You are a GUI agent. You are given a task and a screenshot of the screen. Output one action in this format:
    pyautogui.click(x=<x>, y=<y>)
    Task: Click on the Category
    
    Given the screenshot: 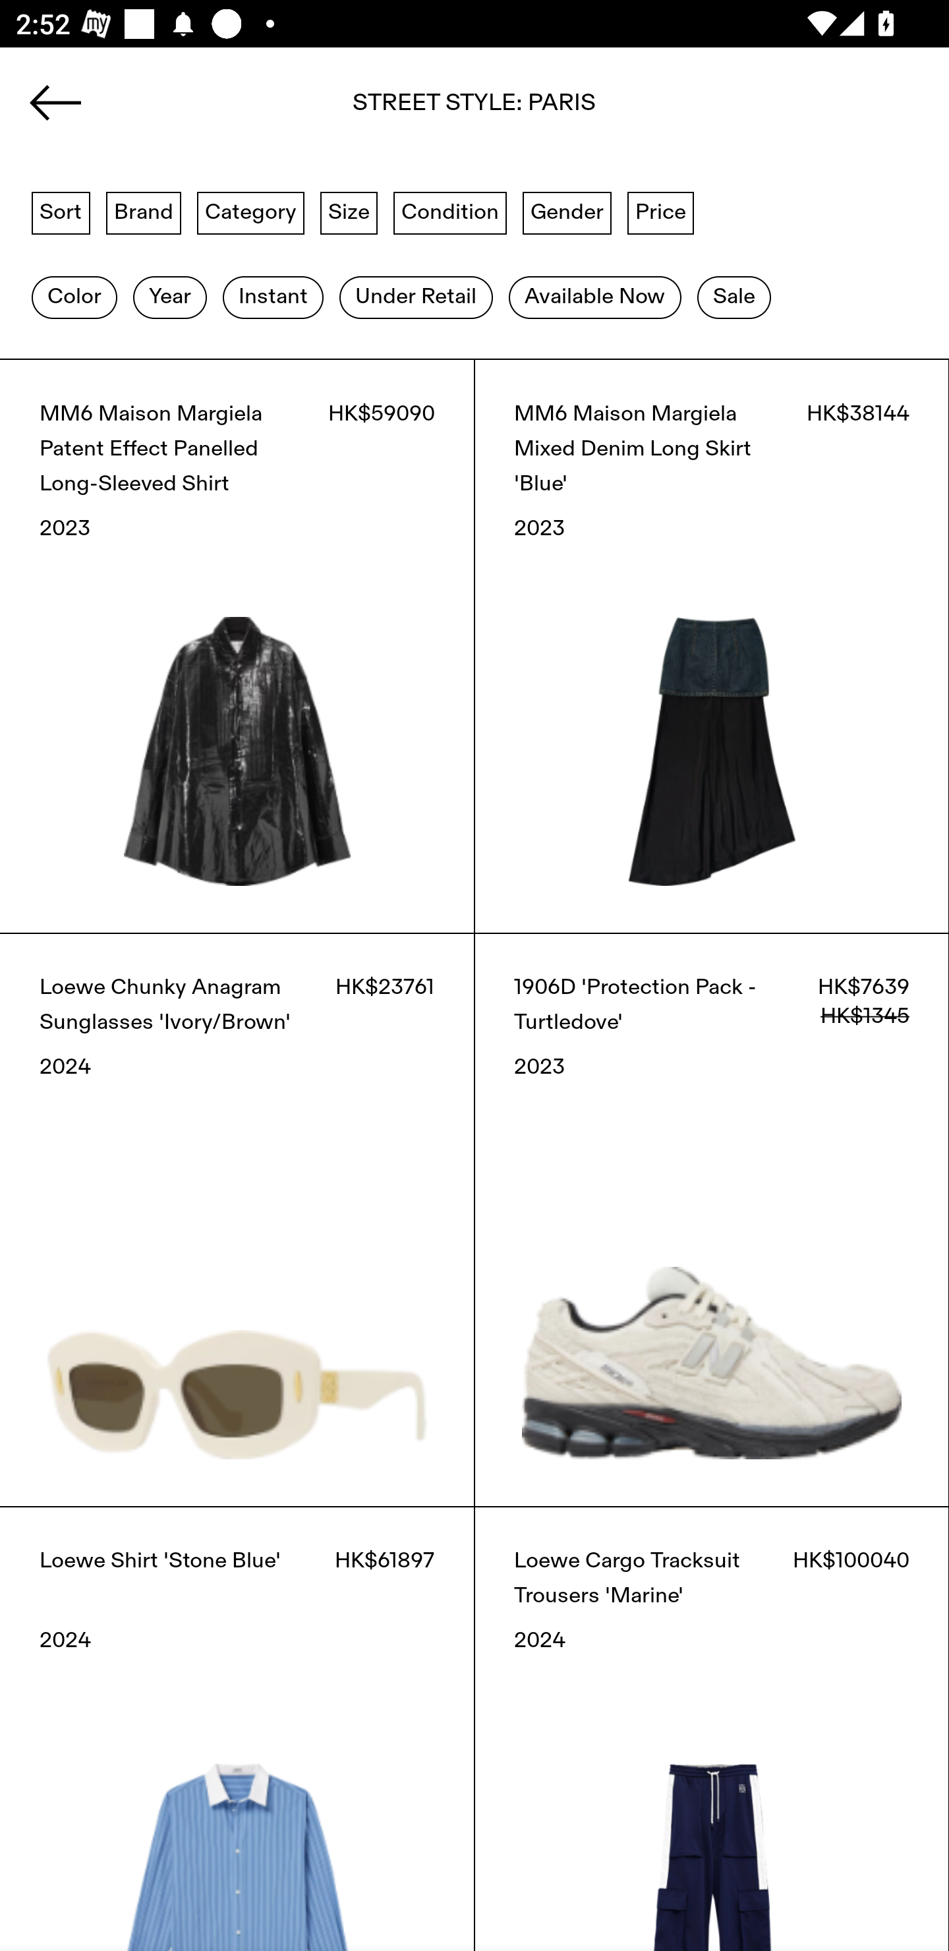 What is the action you would take?
    pyautogui.click(x=250, y=212)
    